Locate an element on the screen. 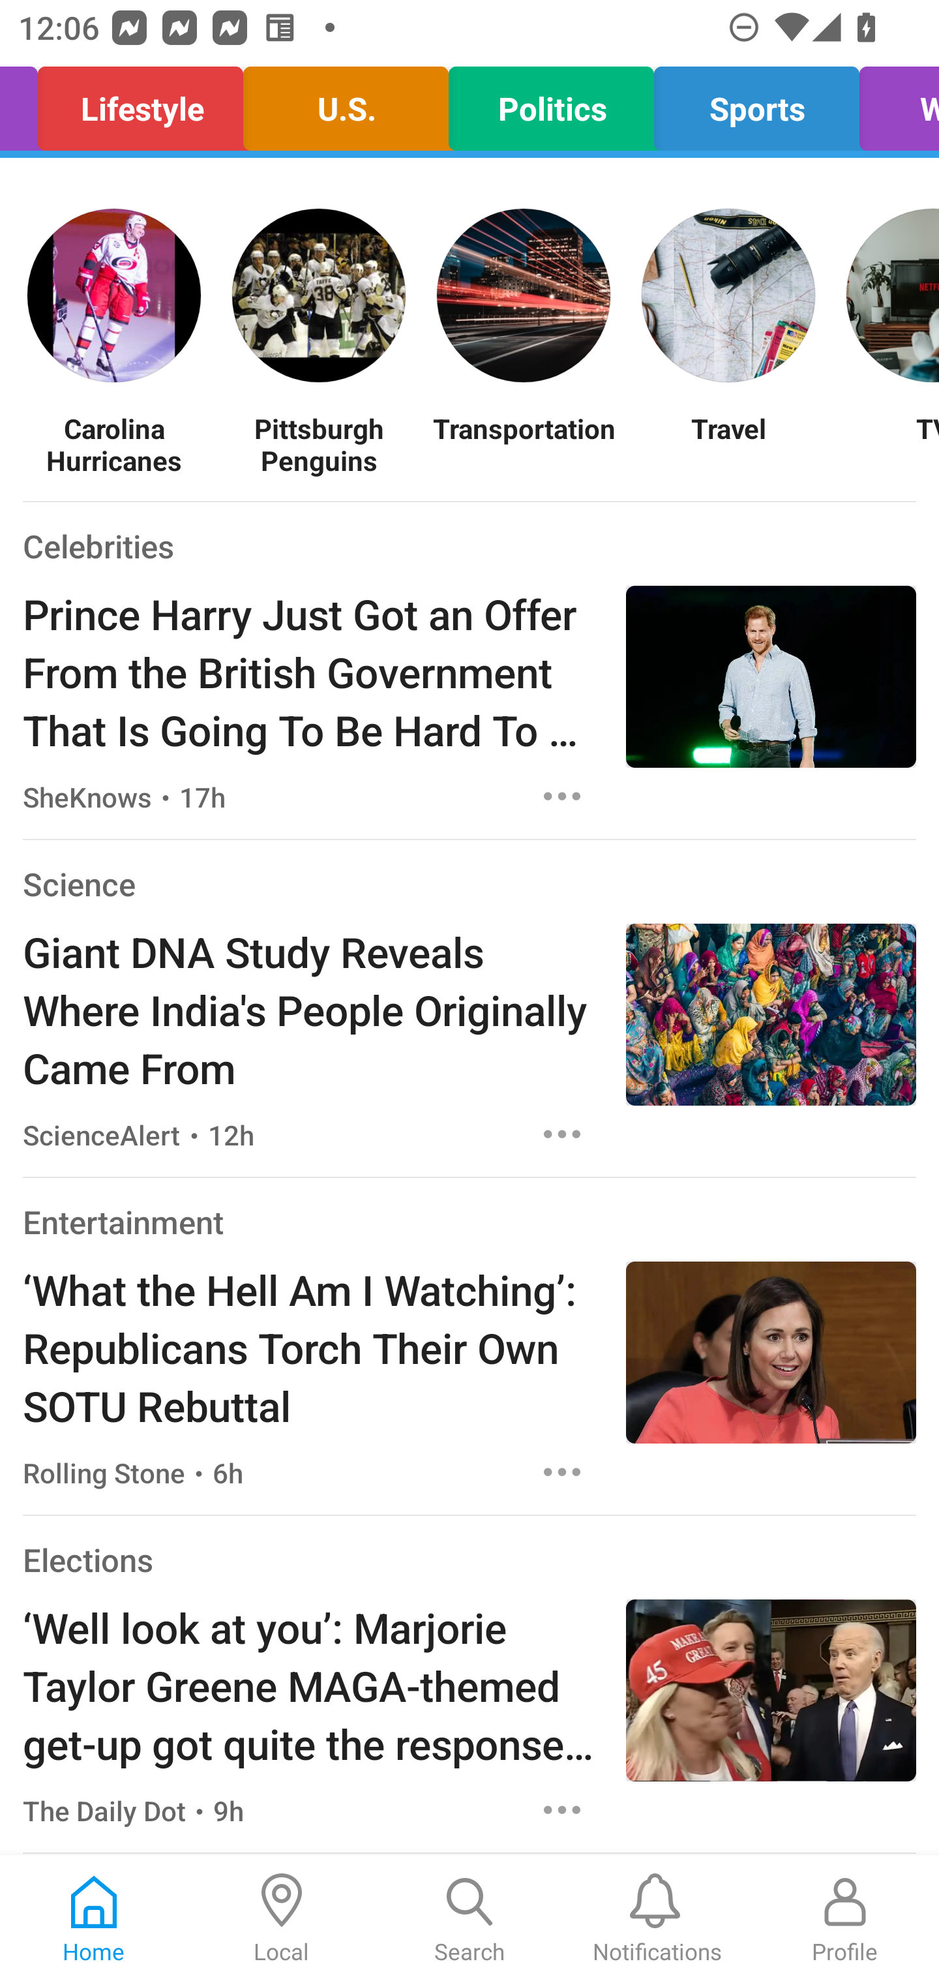 This screenshot has width=939, height=1983. Politics is located at coordinates (550, 103).